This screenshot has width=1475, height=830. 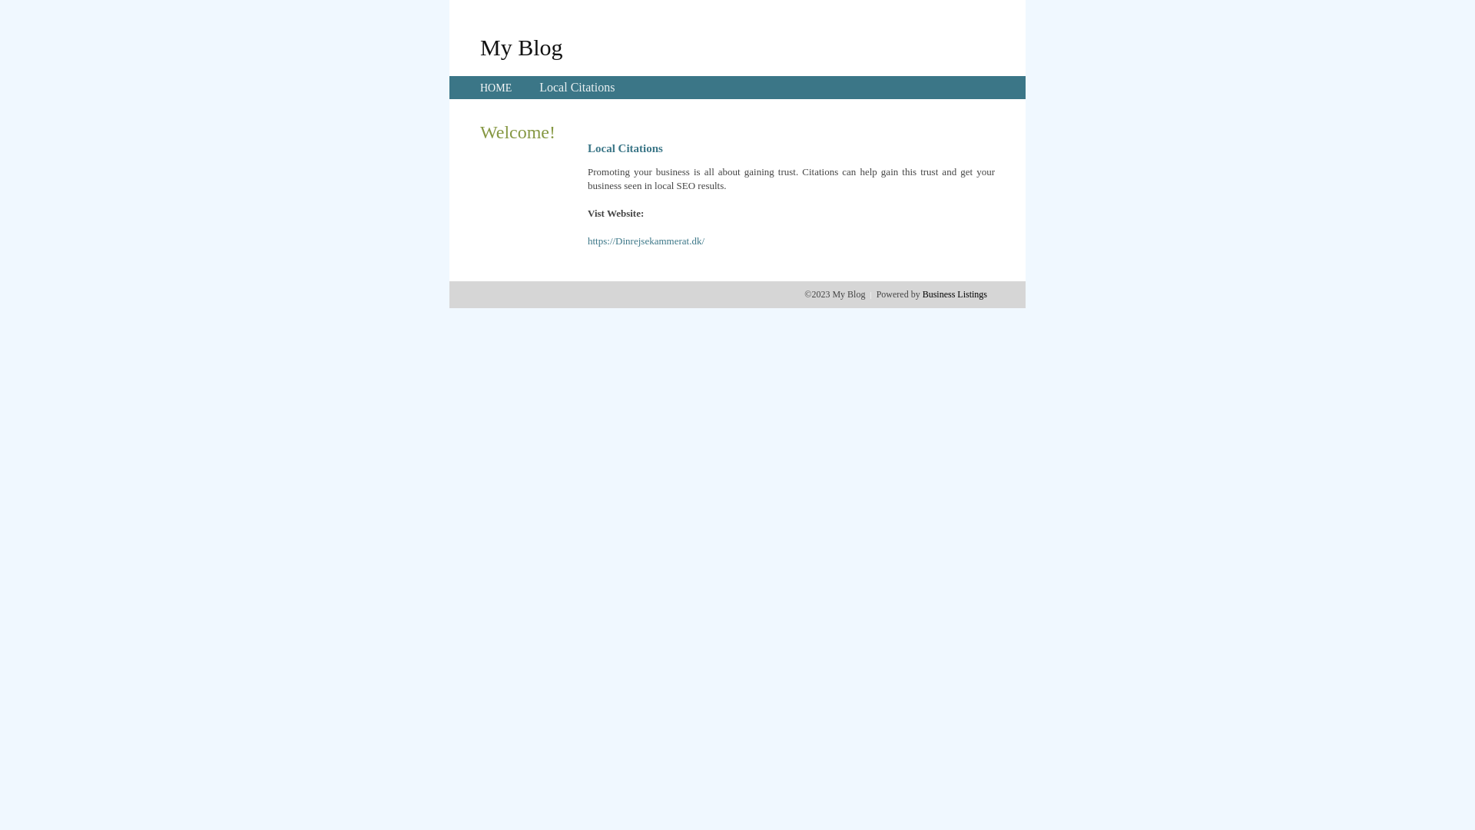 What do you see at coordinates (646, 241) in the screenshot?
I see `https://Dinrejsekammerat.dk/` at bounding box center [646, 241].